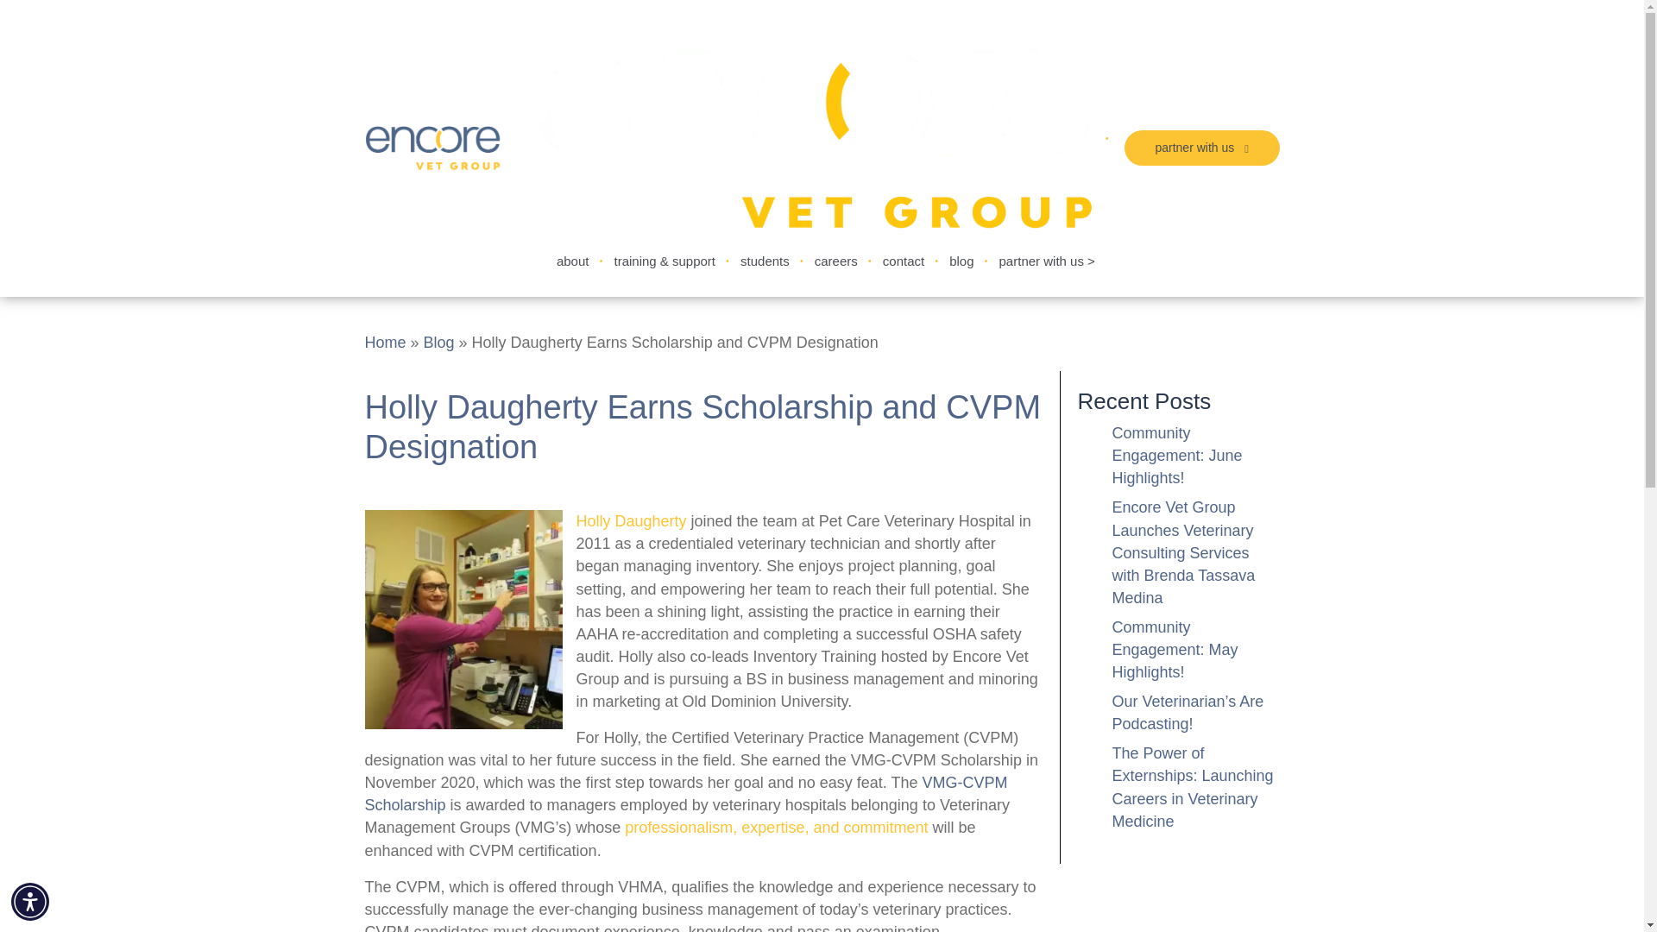  I want to click on students, so click(765, 261).